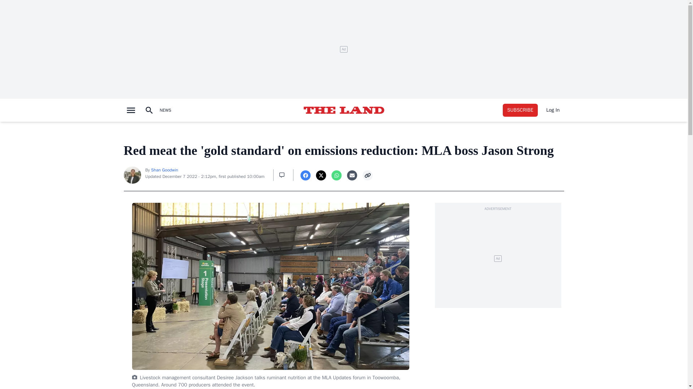 This screenshot has height=389, width=693. Describe the element at coordinates (553, 110) in the screenshot. I see `Log In` at that location.